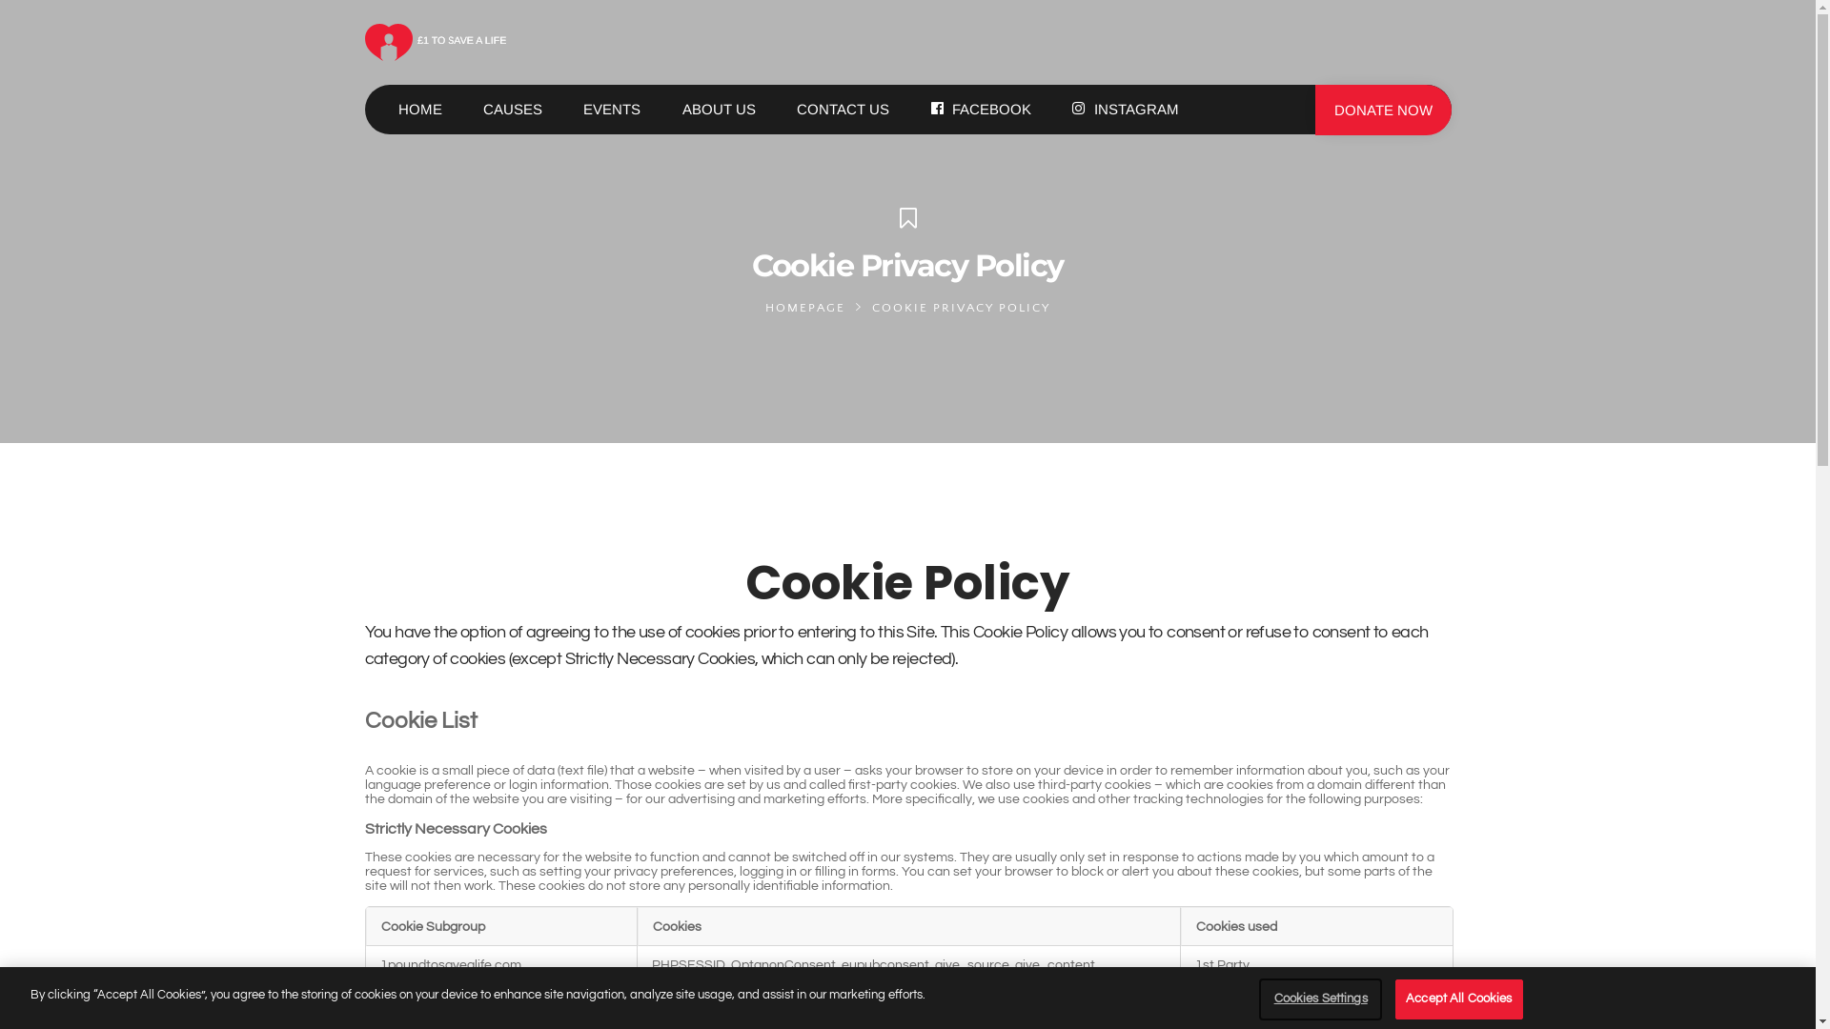 This screenshot has height=1029, width=1830. I want to click on DONATE NOW, so click(1384, 111).